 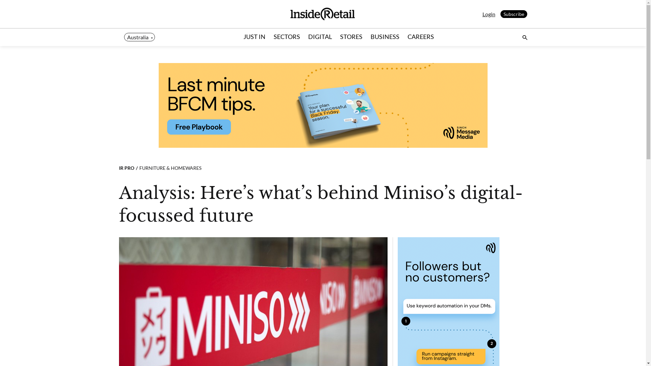 What do you see at coordinates (351, 37) in the screenshot?
I see `STORES` at bounding box center [351, 37].